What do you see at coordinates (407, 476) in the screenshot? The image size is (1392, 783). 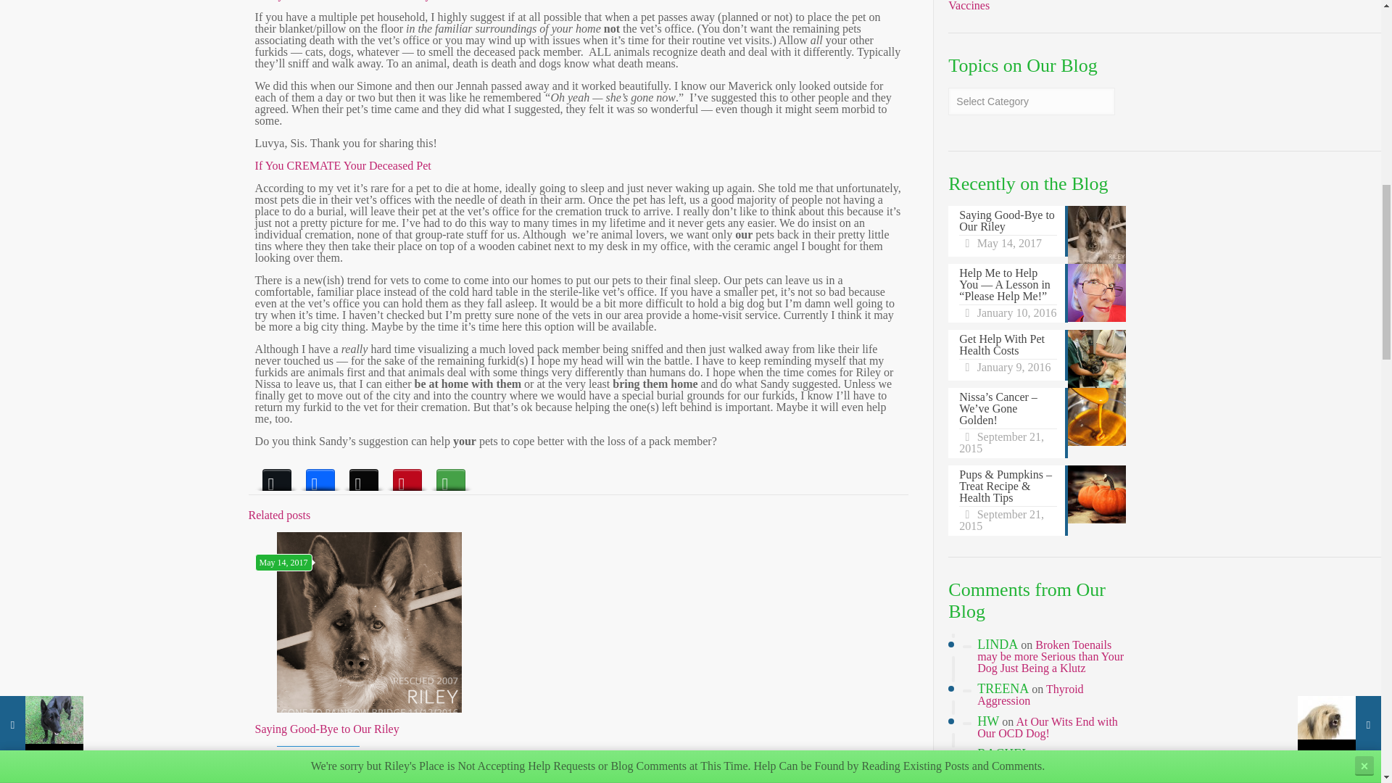 I see `Pinterest` at bounding box center [407, 476].